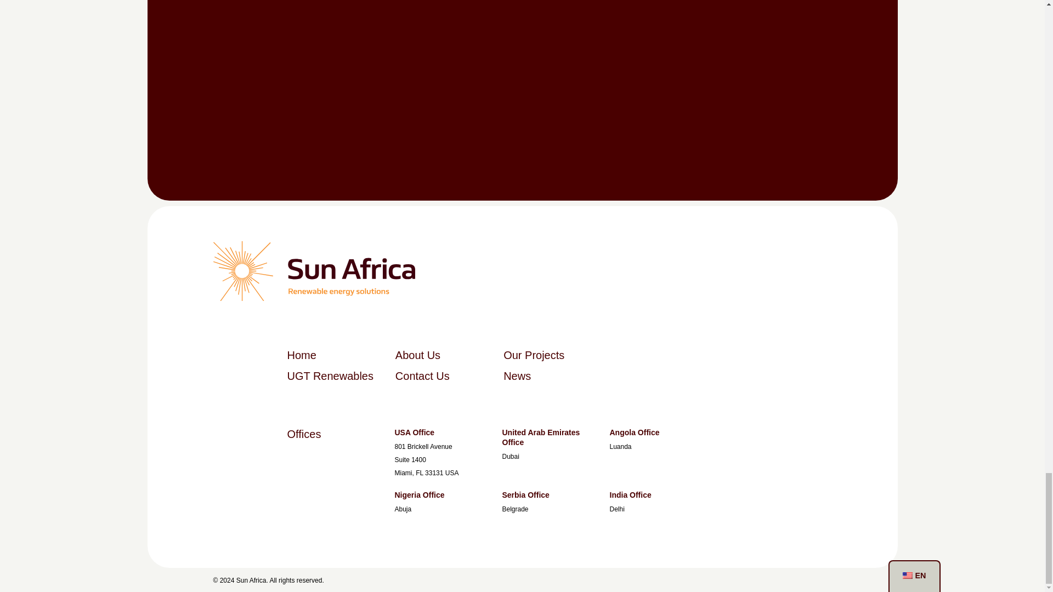 This screenshot has width=1053, height=592. I want to click on Contact Us, so click(422, 375).